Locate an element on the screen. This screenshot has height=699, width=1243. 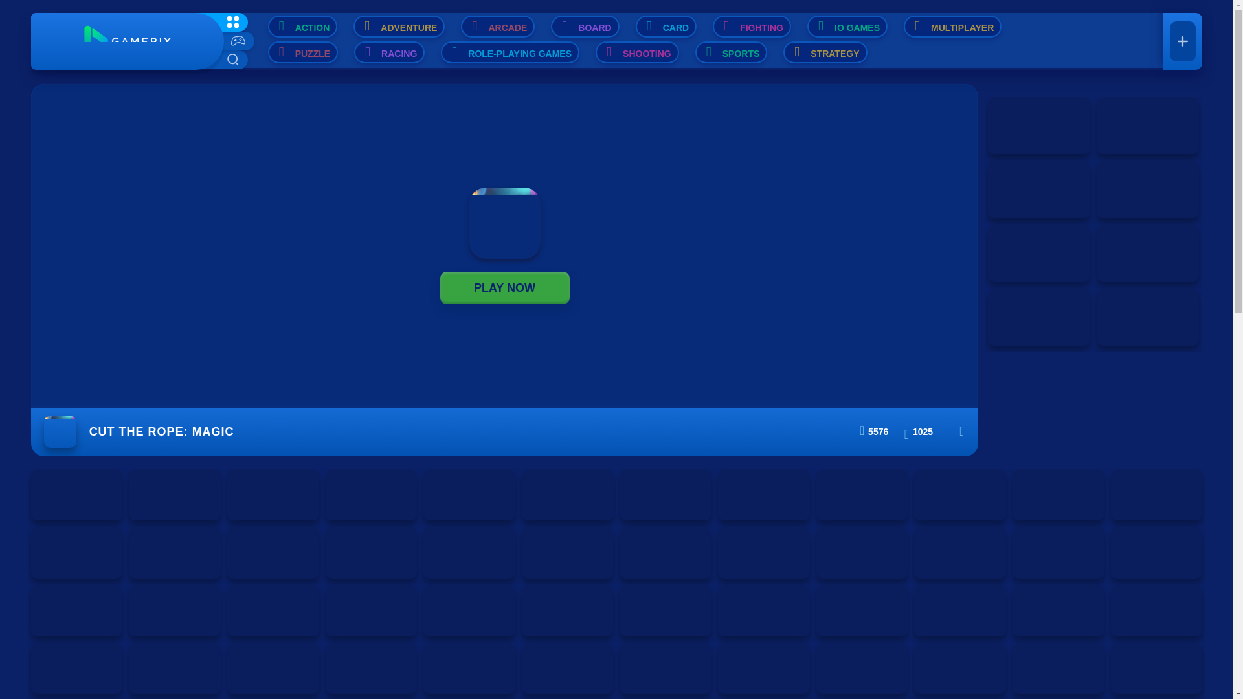
Open Role-Playing Games is located at coordinates (510, 52).